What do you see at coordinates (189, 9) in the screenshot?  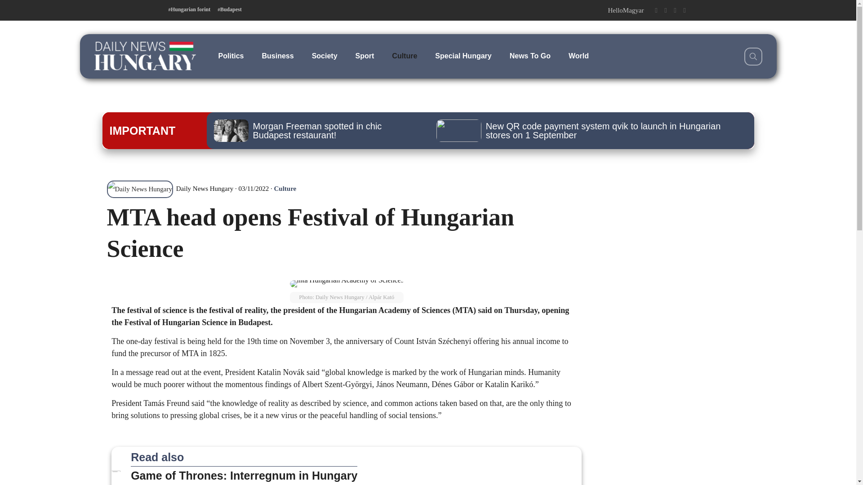 I see `Hungarian forint` at bounding box center [189, 9].